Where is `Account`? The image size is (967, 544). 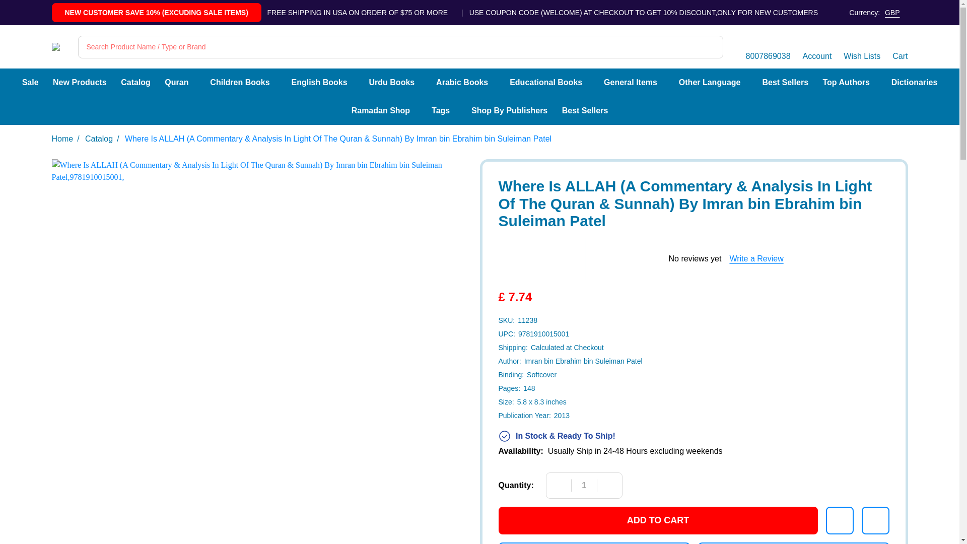 Account is located at coordinates (817, 46).